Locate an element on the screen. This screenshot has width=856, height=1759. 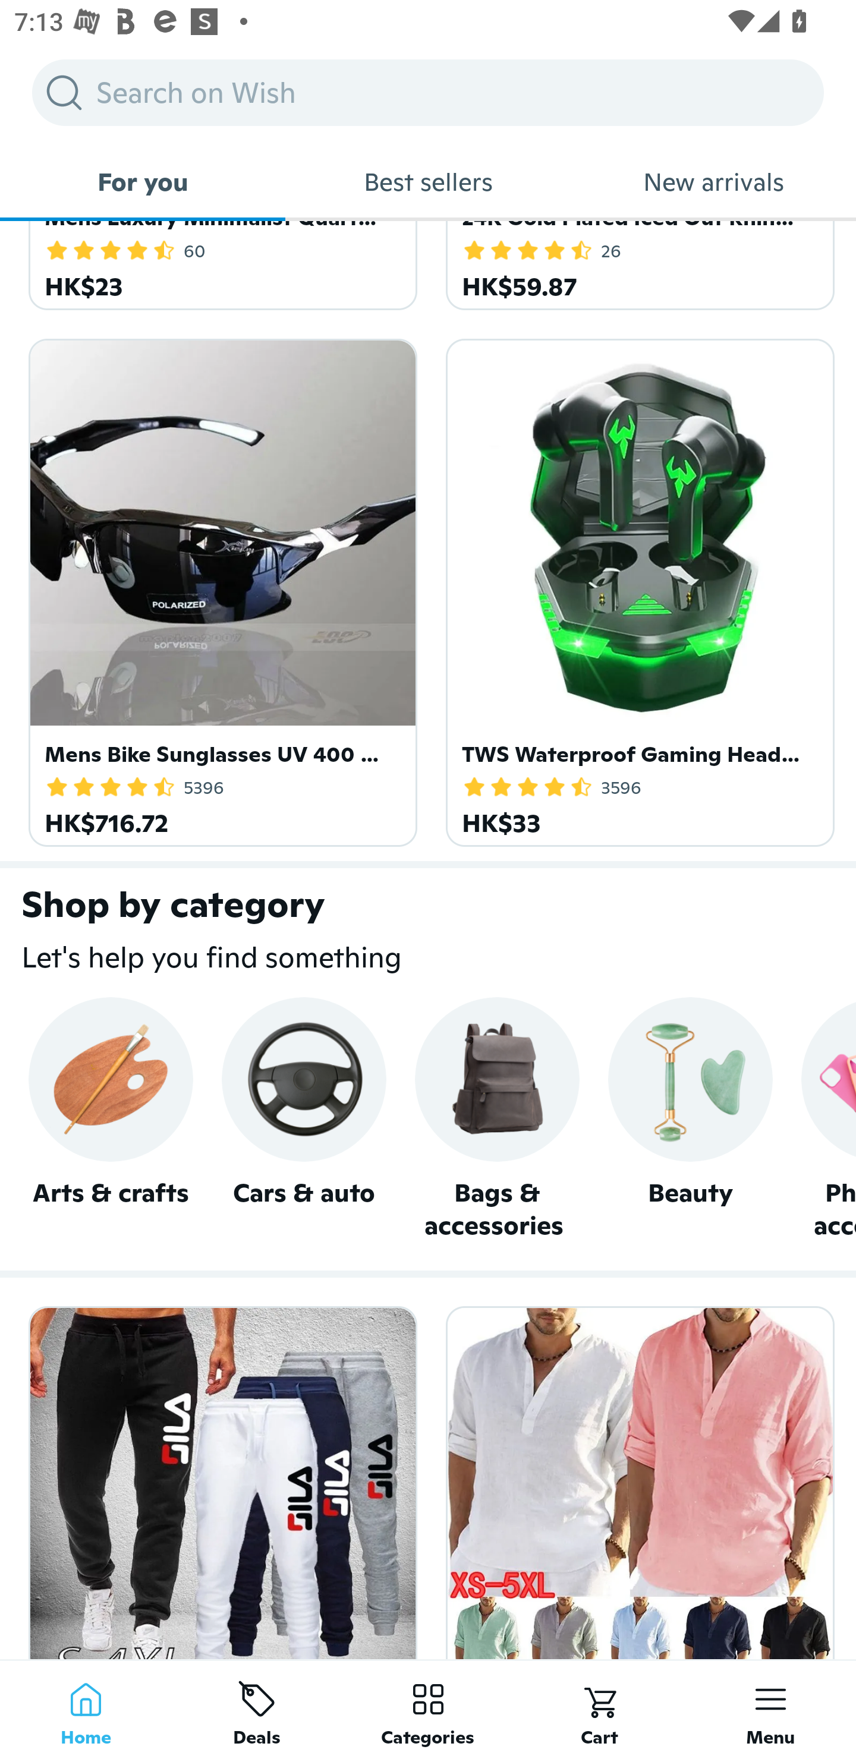
For you is located at coordinates (143, 182).